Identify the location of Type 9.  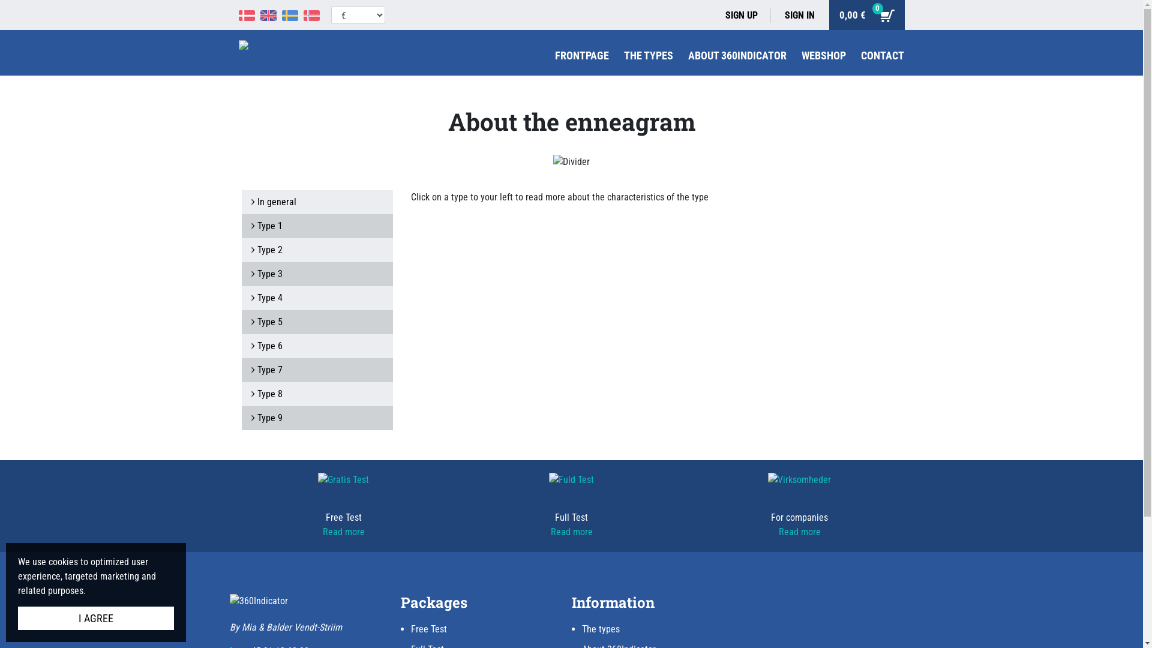
(317, 418).